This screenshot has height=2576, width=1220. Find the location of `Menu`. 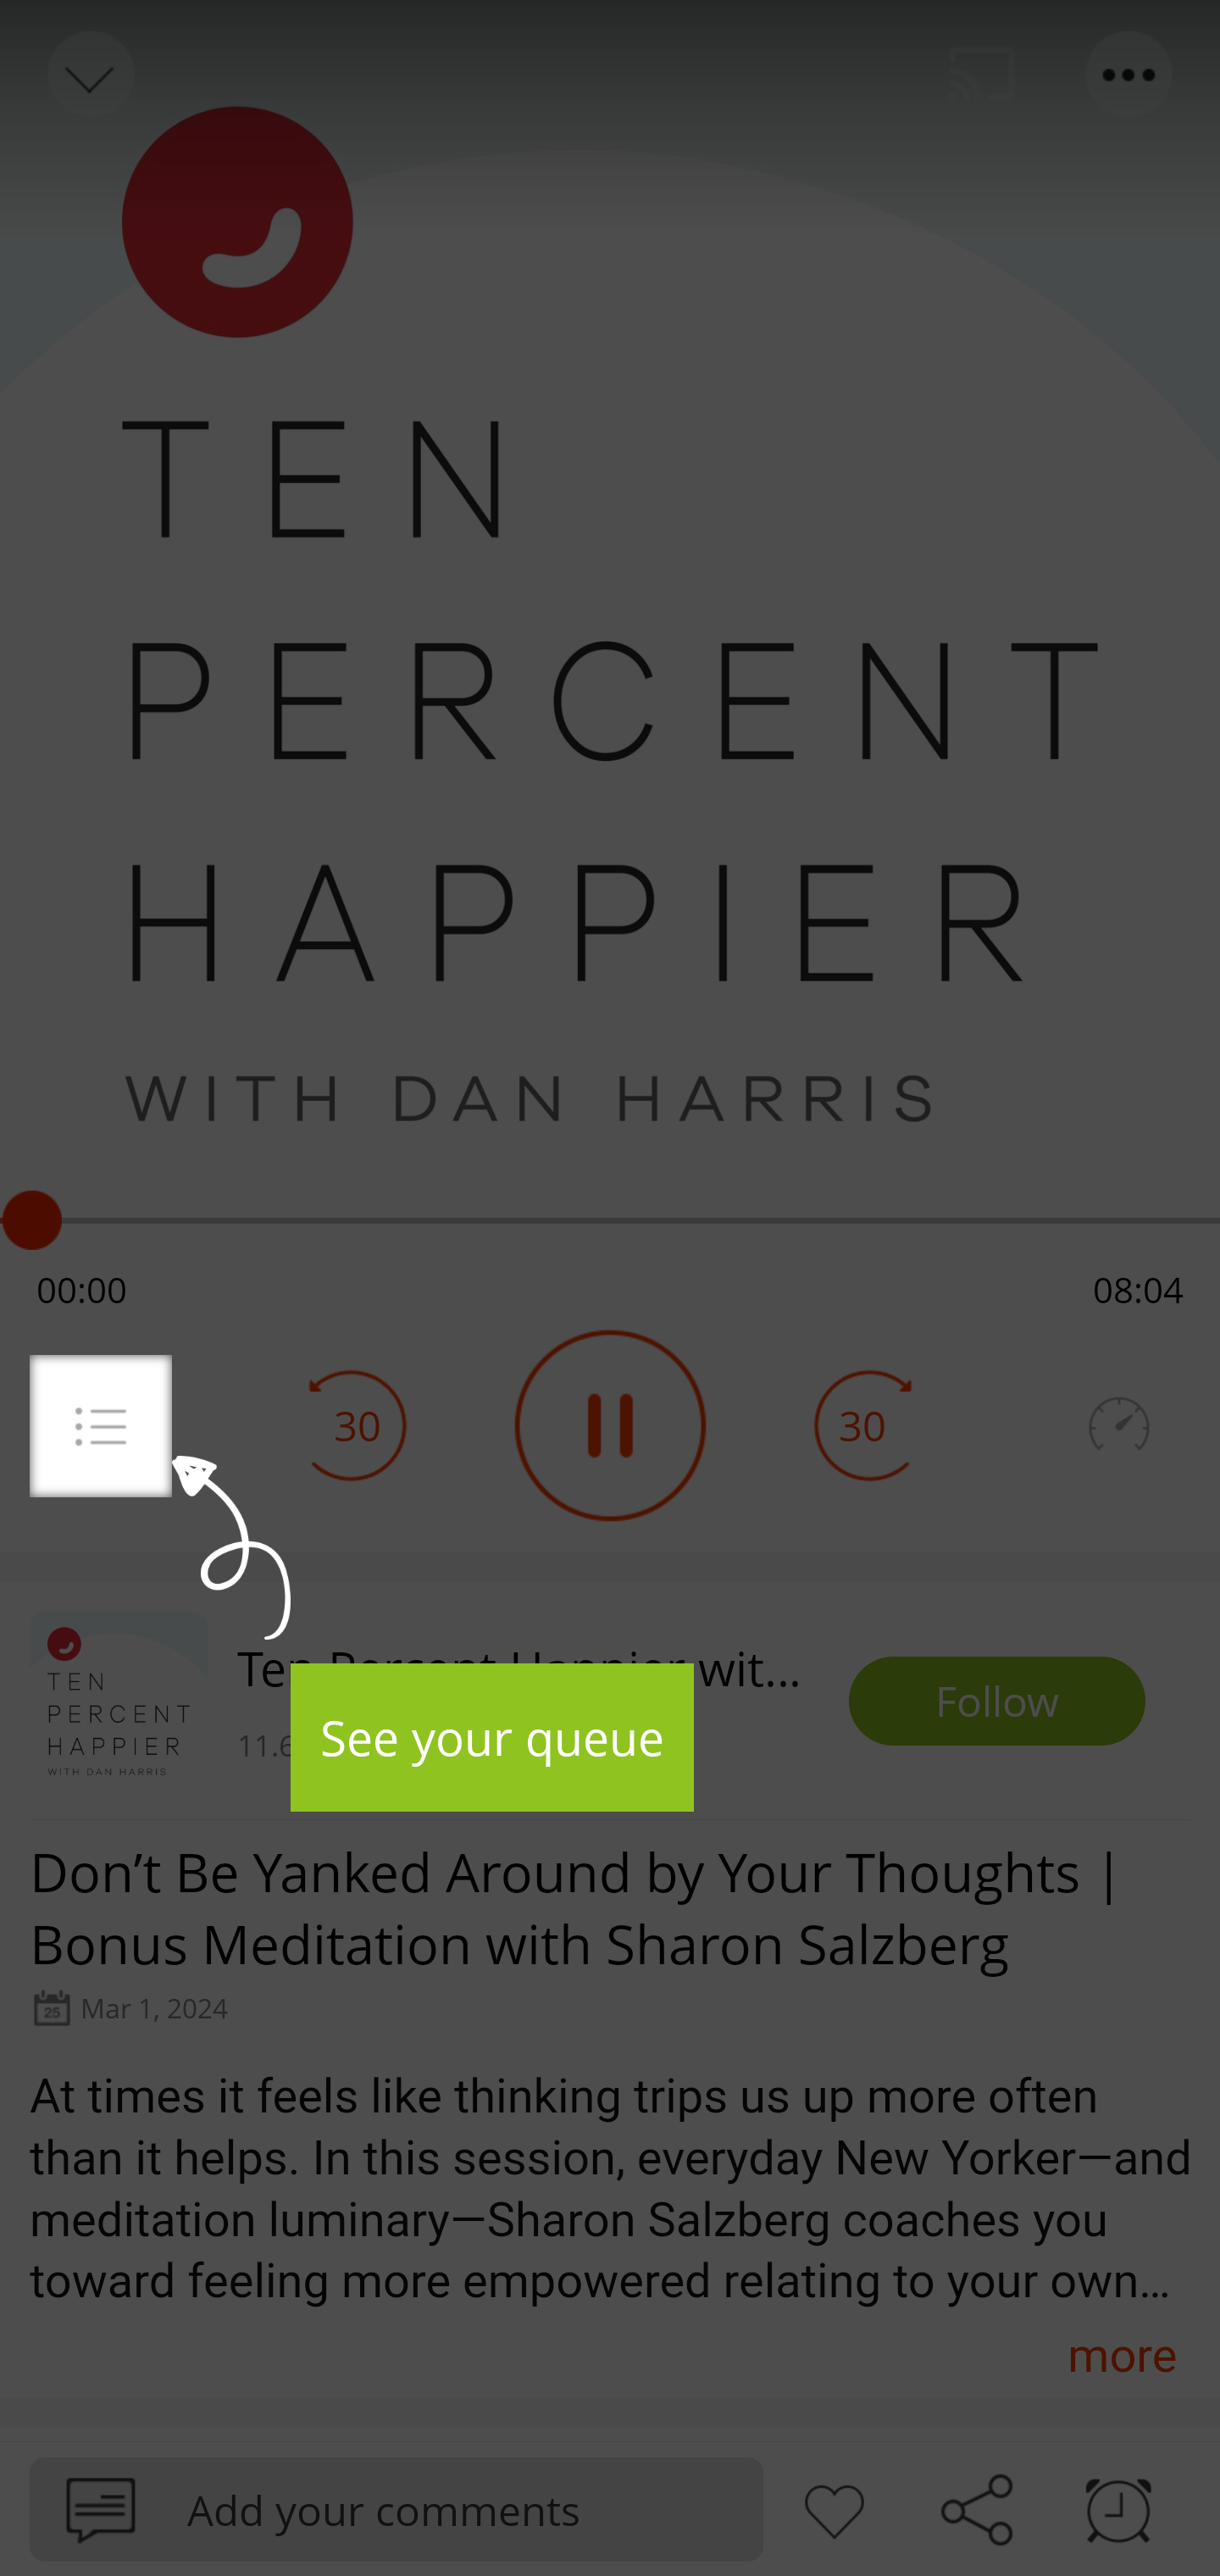

Menu is located at coordinates (100, 1425).